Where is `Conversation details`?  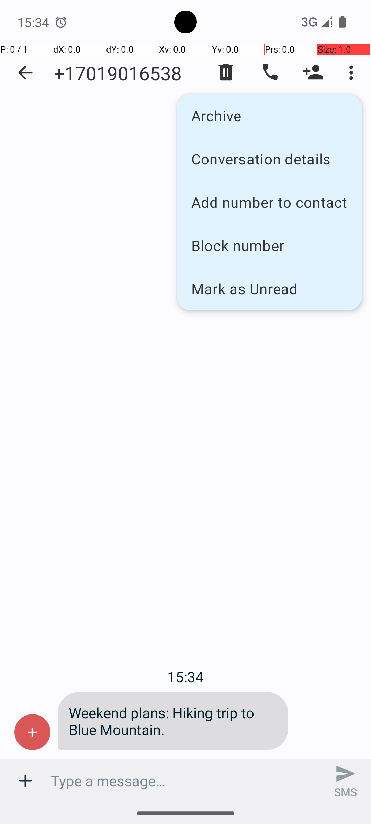
Conversation details is located at coordinates (269, 159).